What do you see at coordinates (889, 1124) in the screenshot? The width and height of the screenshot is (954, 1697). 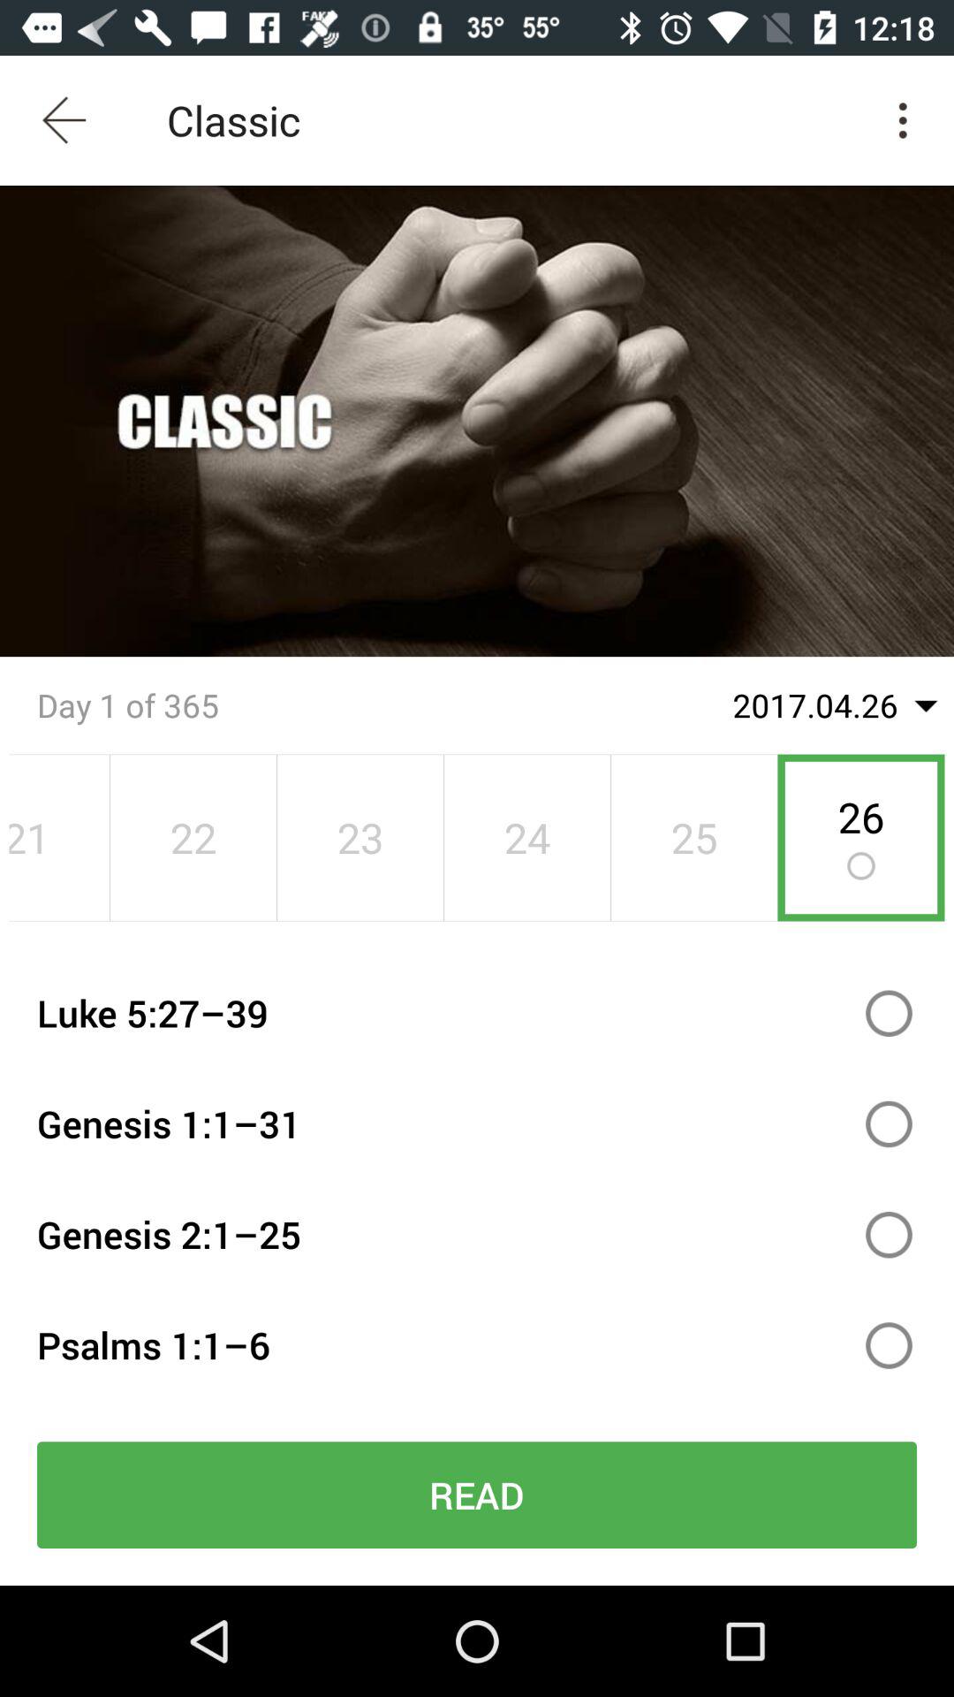 I see `click on genesis 1:1-31 to select` at bounding box center [889, 1124].